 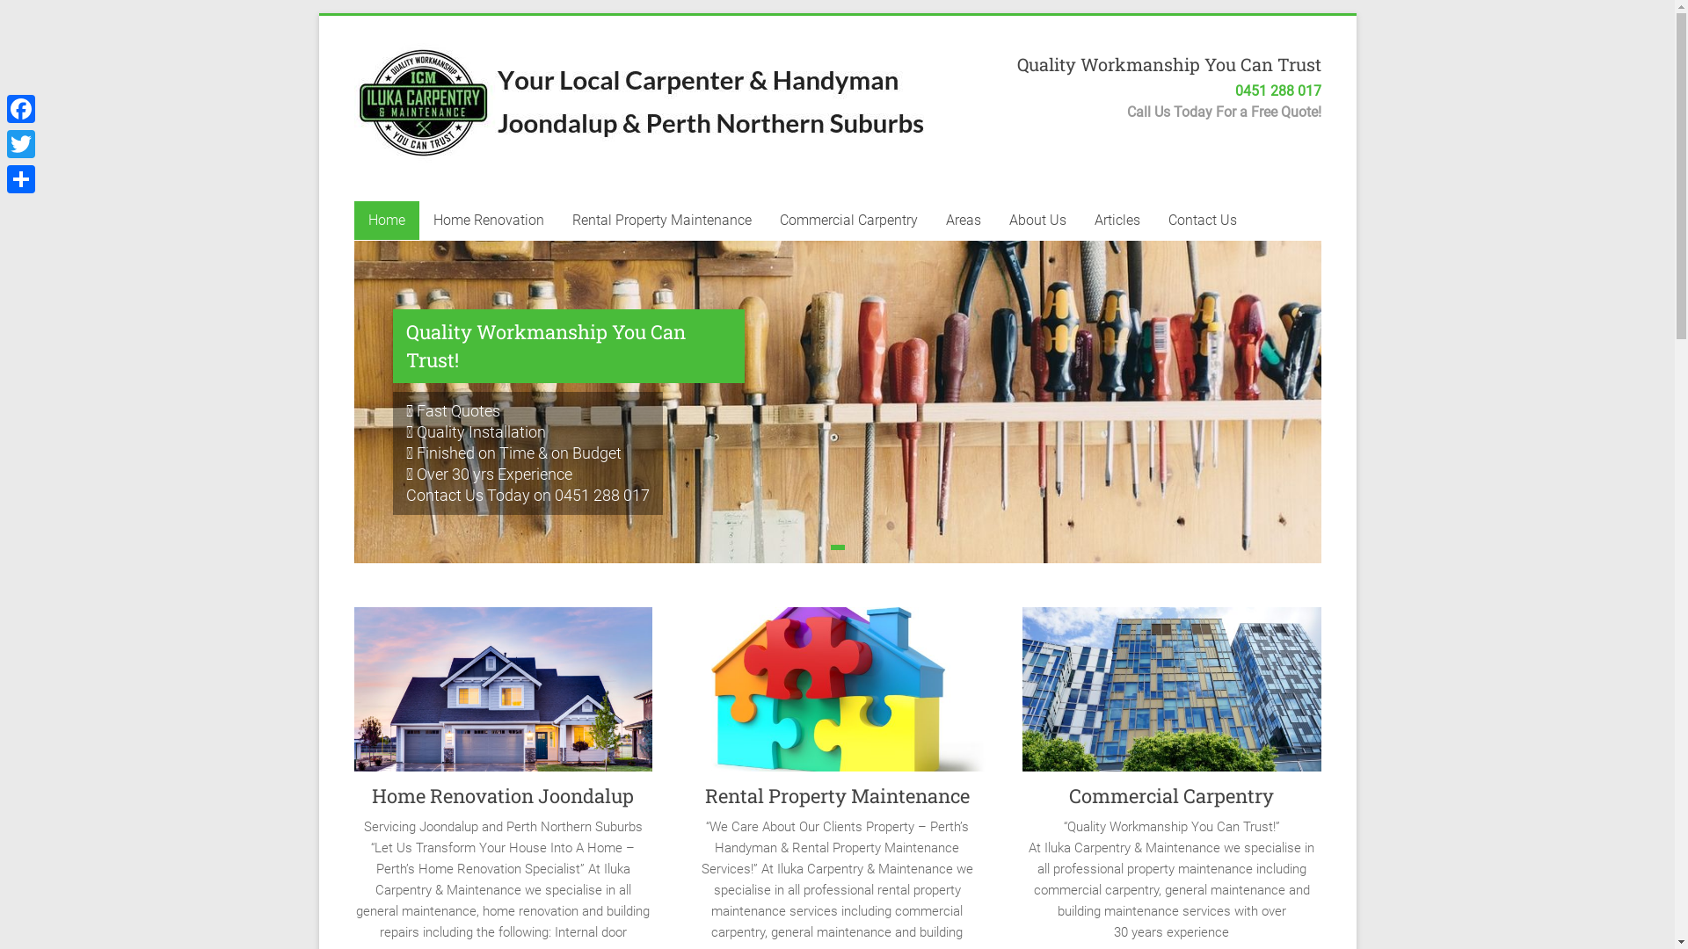 What do you see at coordinates (1037, 221) in the screenshot?
I see `About Us` at bounding box center [1037, 221].